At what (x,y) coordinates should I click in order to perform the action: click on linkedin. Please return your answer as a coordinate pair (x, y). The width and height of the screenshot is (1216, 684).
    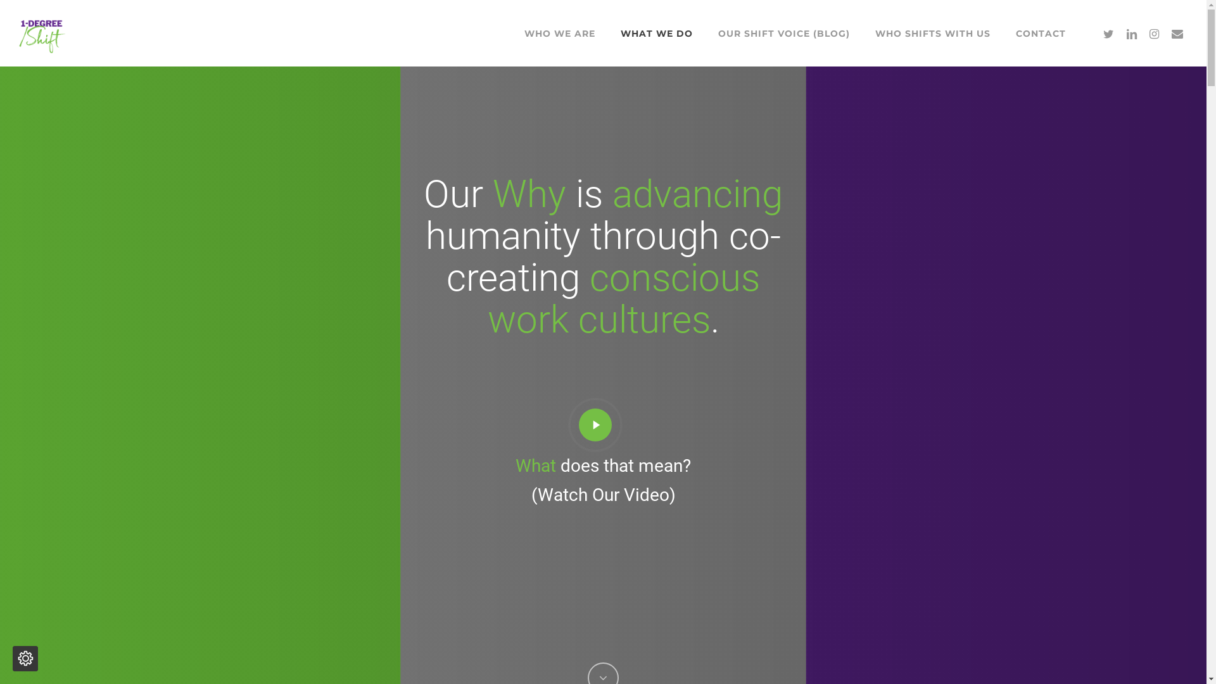
    Looking at the image, I should click on (1132, 33).